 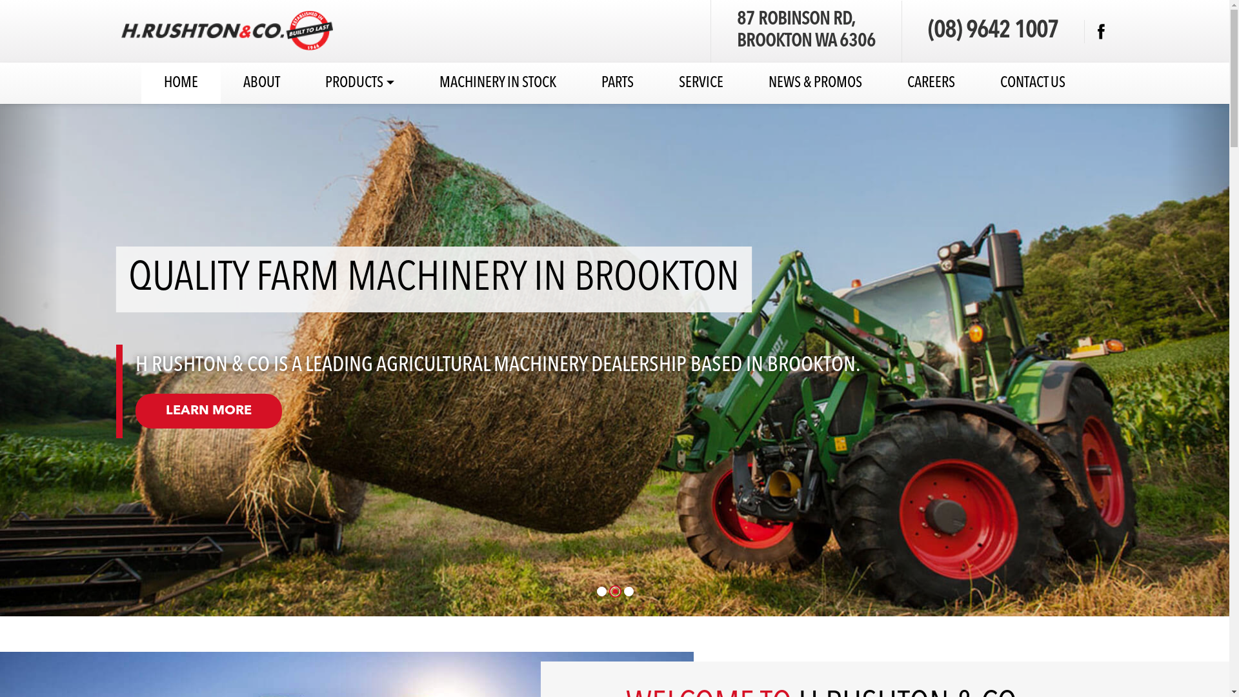 What do you see at coordinates (816, 83) in the screenshot?
I see `NEWS & PROMOS` at bounding box center [816, 83].